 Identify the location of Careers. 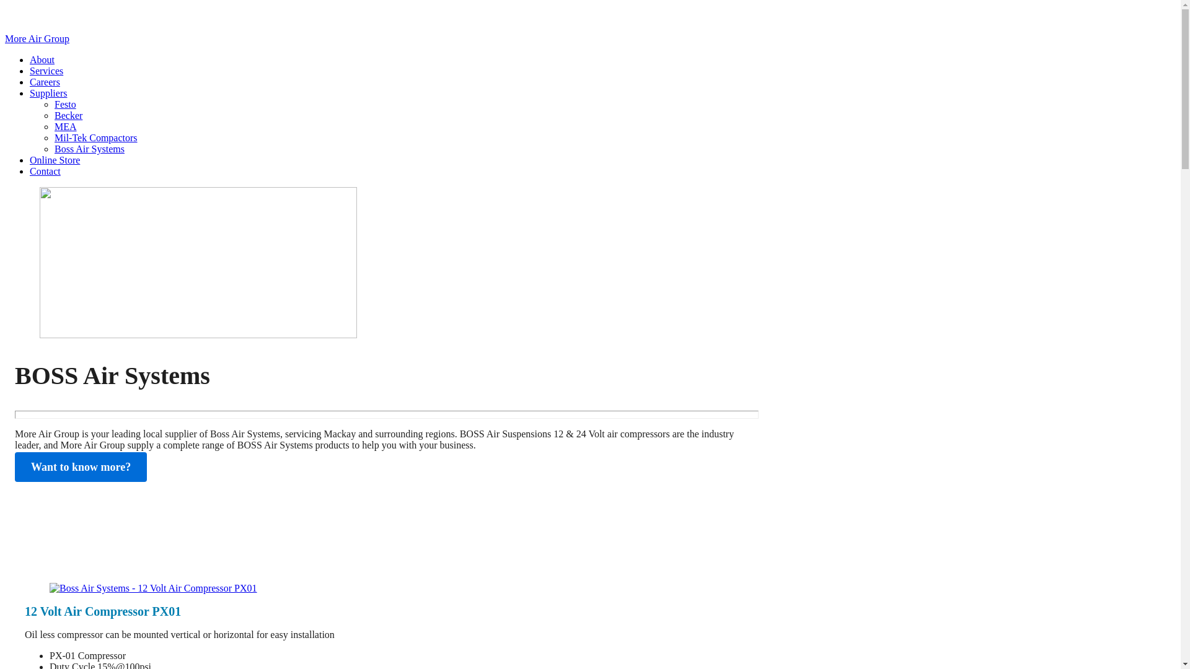
(45, 82).